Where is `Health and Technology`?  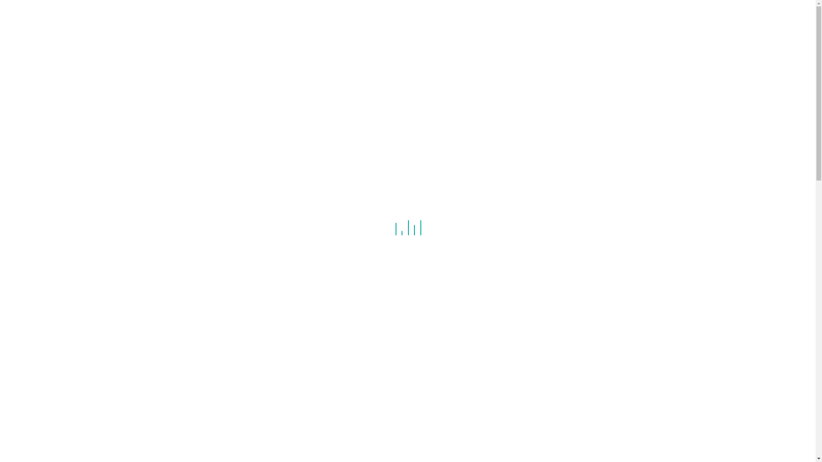 Health and Technology is located at coordinates (558, 416).